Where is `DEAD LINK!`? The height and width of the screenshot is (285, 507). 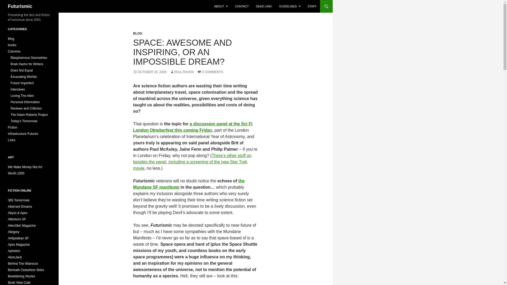
DEAD LINK! is located at coordinates (264, 6).